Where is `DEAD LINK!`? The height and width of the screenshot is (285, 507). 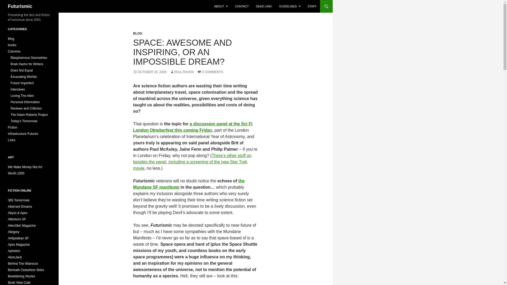
DEAD LINK! is located at coordinates (264, 6).